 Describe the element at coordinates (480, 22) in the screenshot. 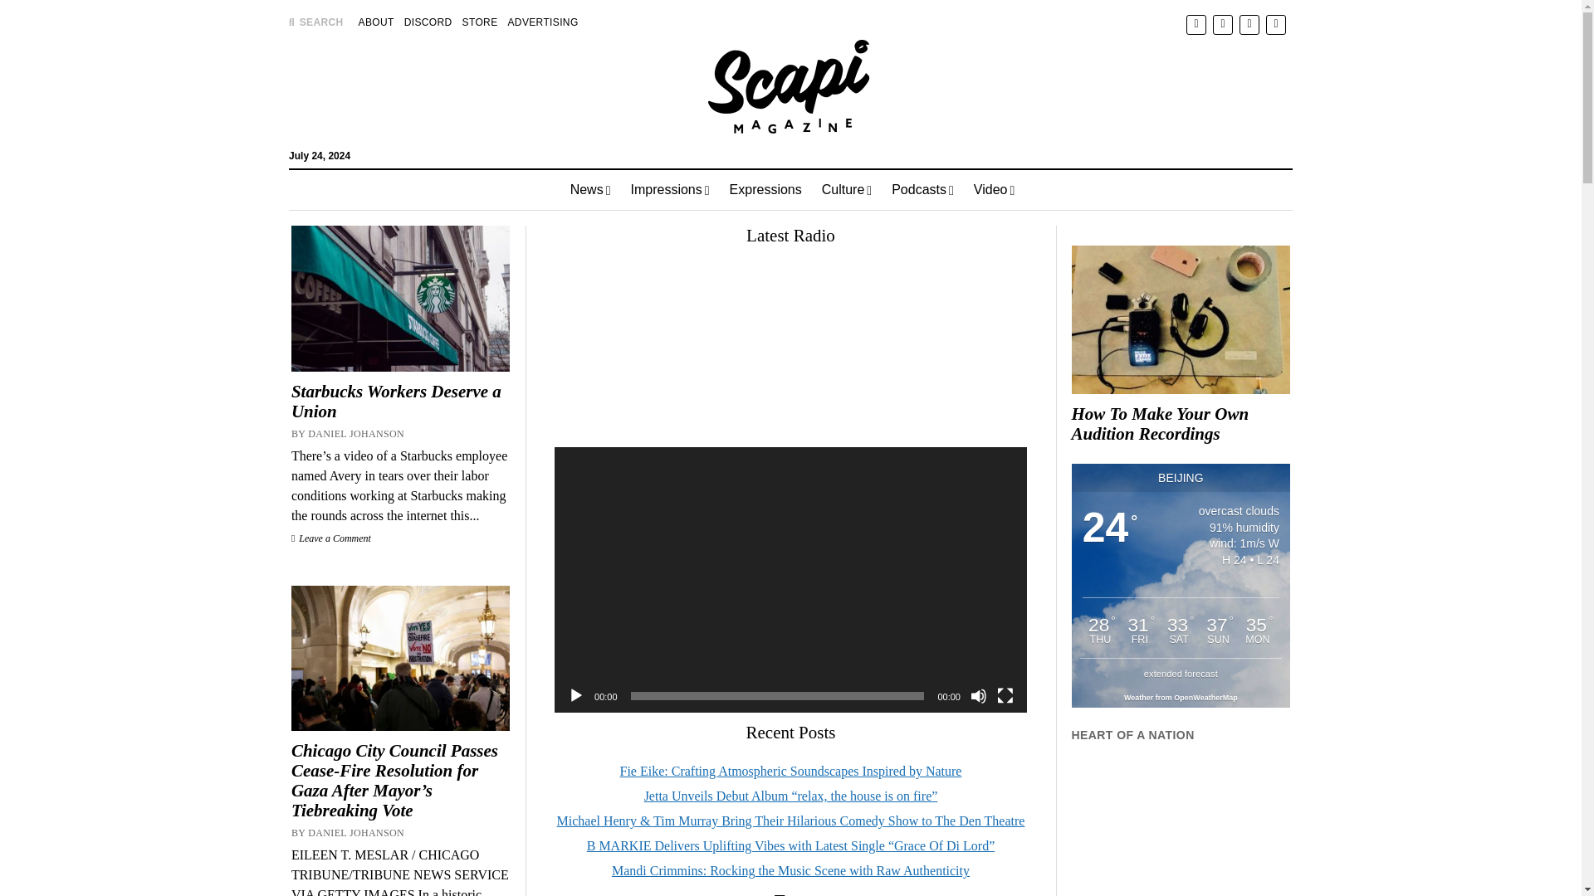

I see `STORE` at that location.